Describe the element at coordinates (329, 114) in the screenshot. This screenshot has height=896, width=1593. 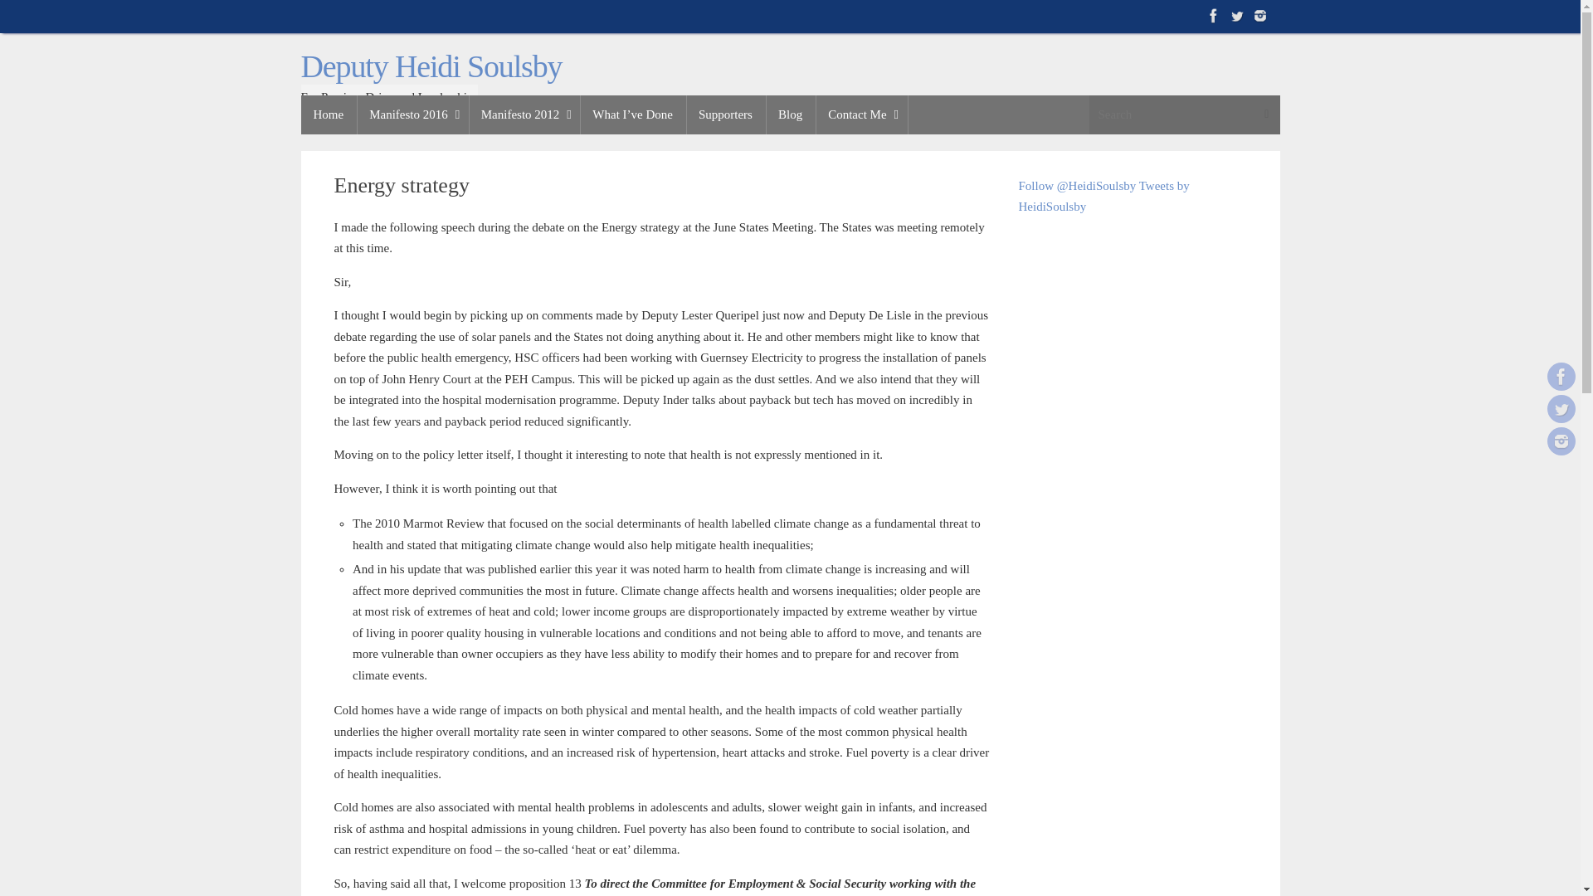
I see `Home` at that location.